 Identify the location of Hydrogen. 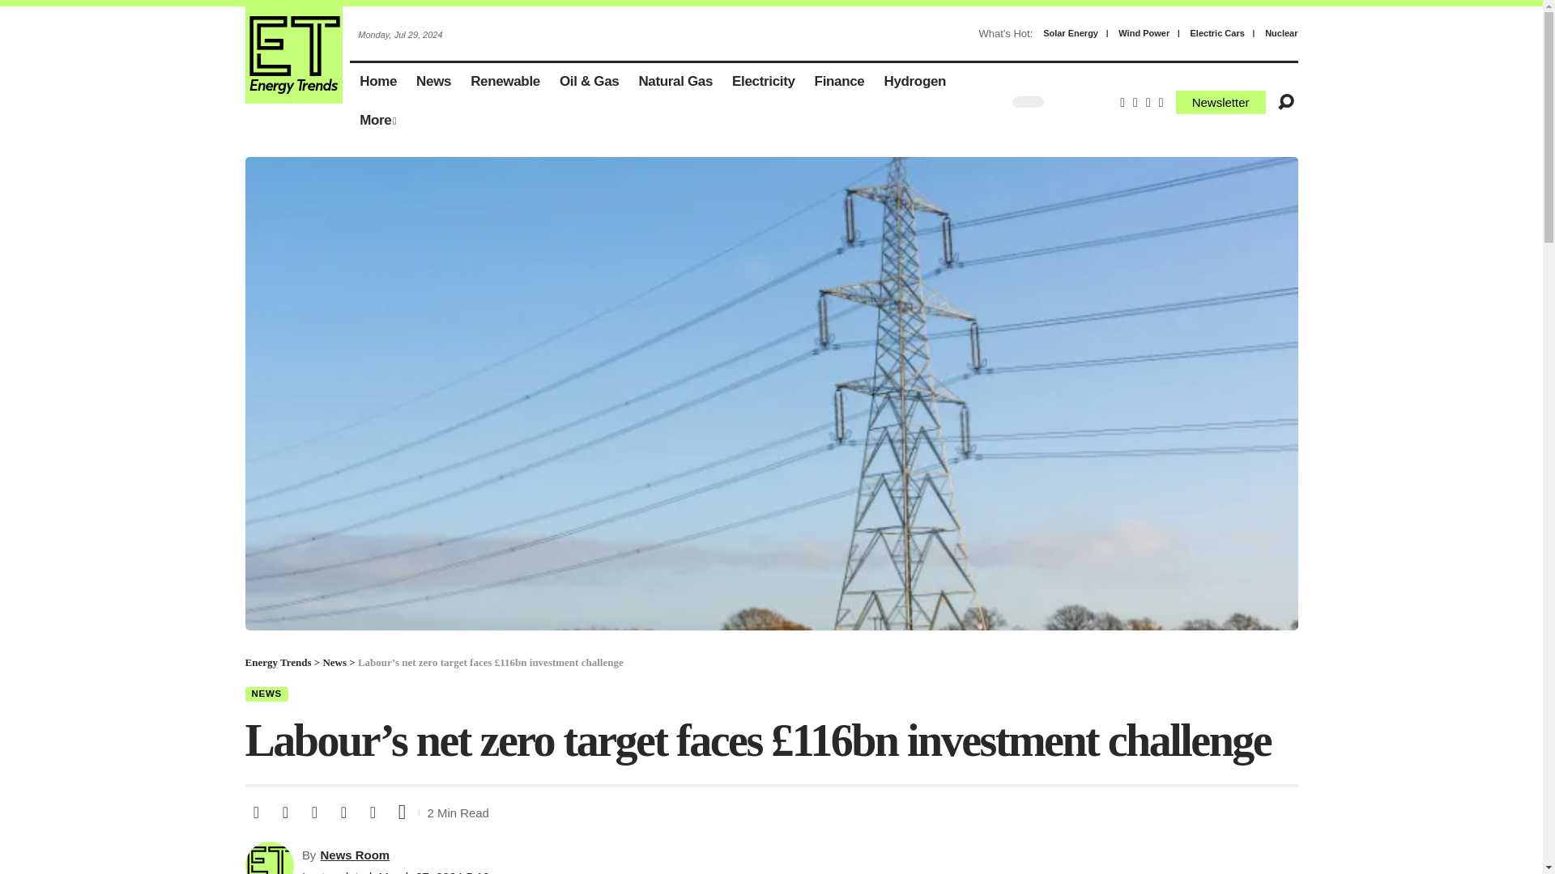
(334, 662).